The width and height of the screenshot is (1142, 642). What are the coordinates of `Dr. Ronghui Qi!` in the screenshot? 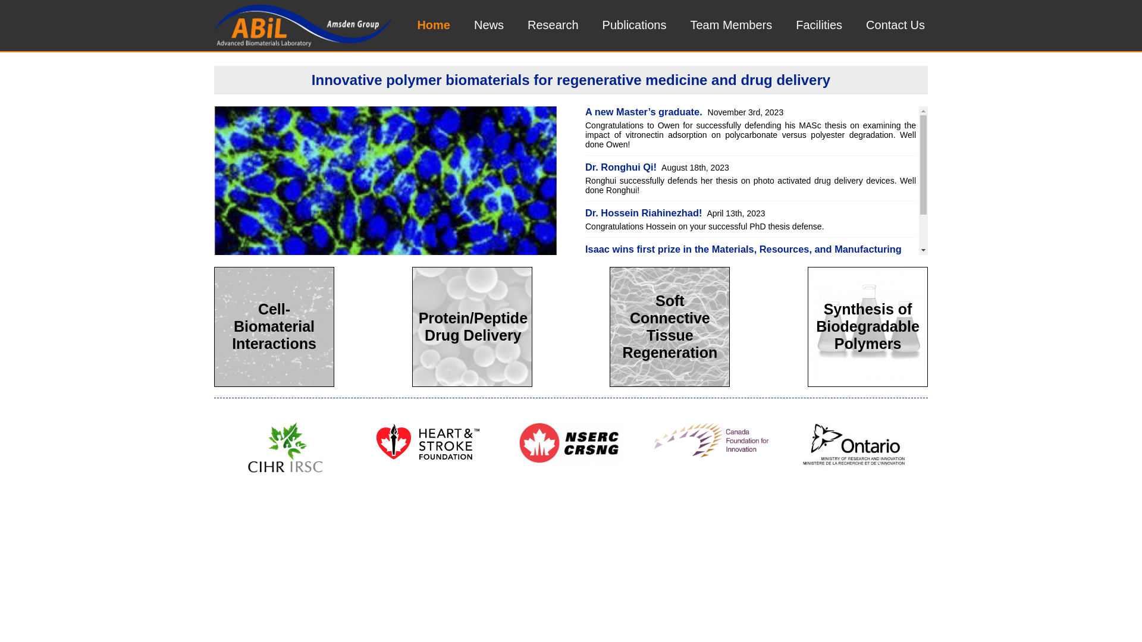 It's located at (621, 167).